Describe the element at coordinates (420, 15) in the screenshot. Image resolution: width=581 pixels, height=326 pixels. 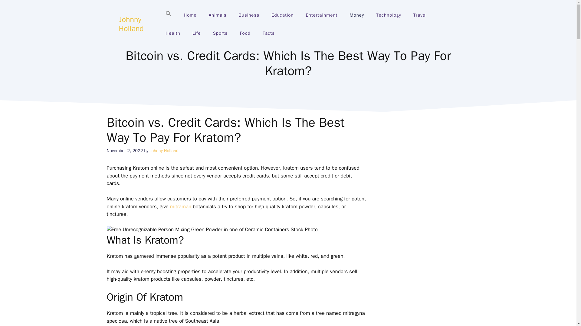
I see `Travel` at that location.